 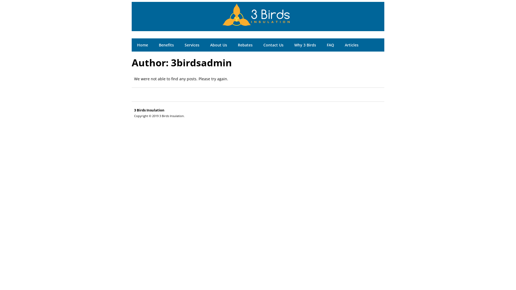 What do you see at coordinates (219, 45) in the screenshot?
I see `About Us` at bounding box center [219, 45].